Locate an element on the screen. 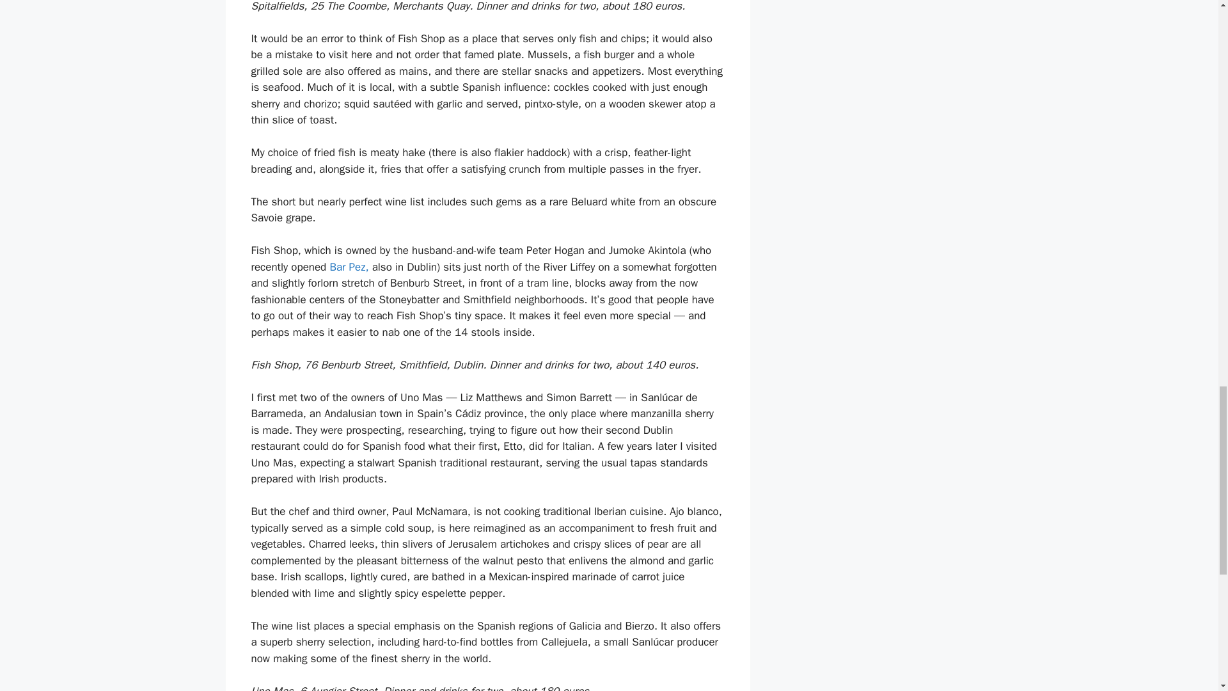  Bar Pez, is located at coordinates (349, 267).